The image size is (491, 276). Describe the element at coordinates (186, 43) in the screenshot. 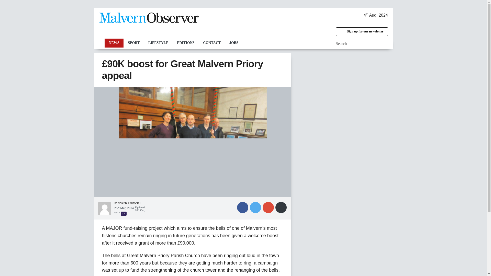

I see `EDITIONS` at that location.